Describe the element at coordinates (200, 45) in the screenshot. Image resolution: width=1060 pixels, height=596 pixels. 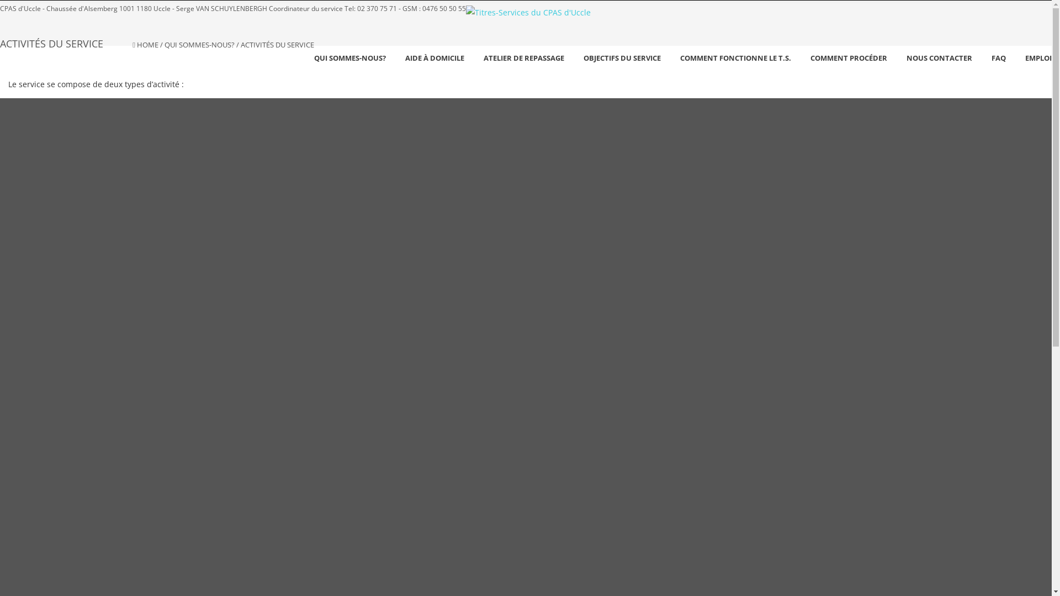
I see `QUI SOMMES-NOUS?` at that location.